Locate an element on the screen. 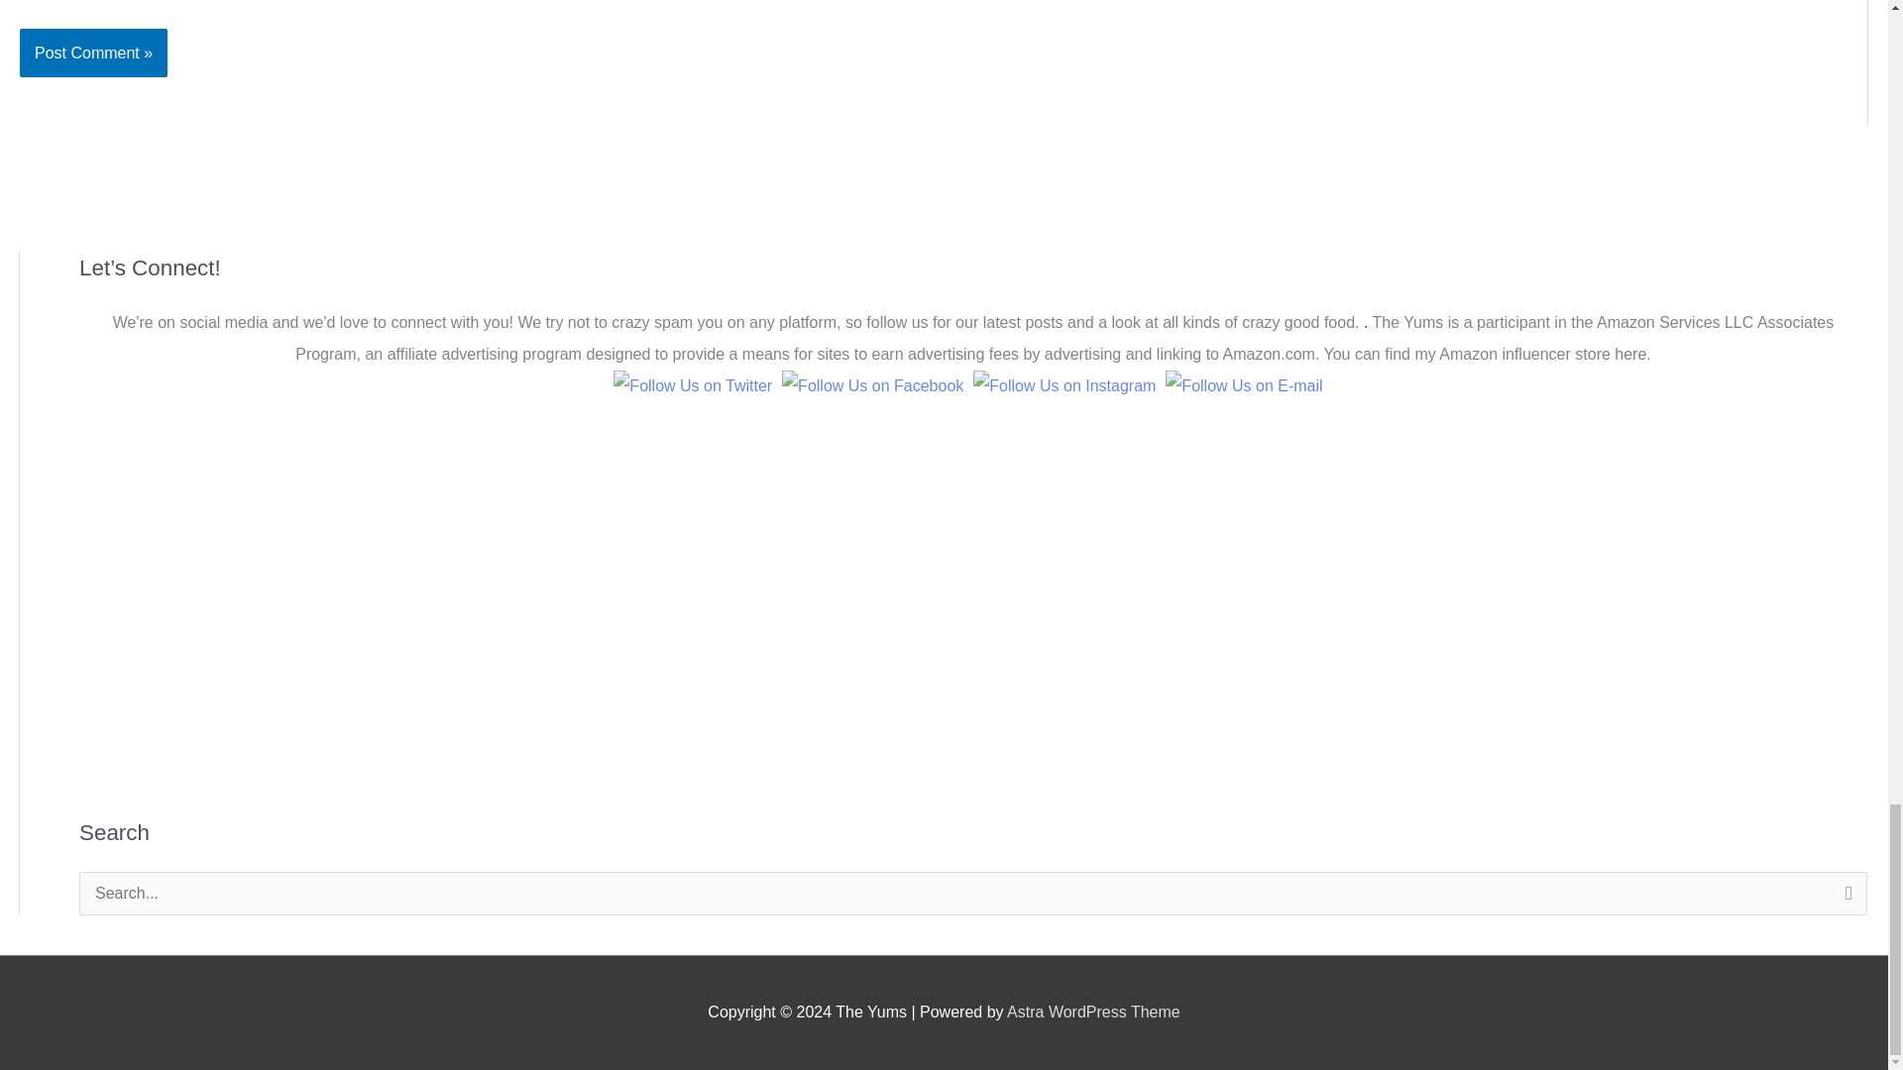 The height and width of the screenshot is (1070, 1903). Follow Us on Twitter is located at coordinates (692, 386).